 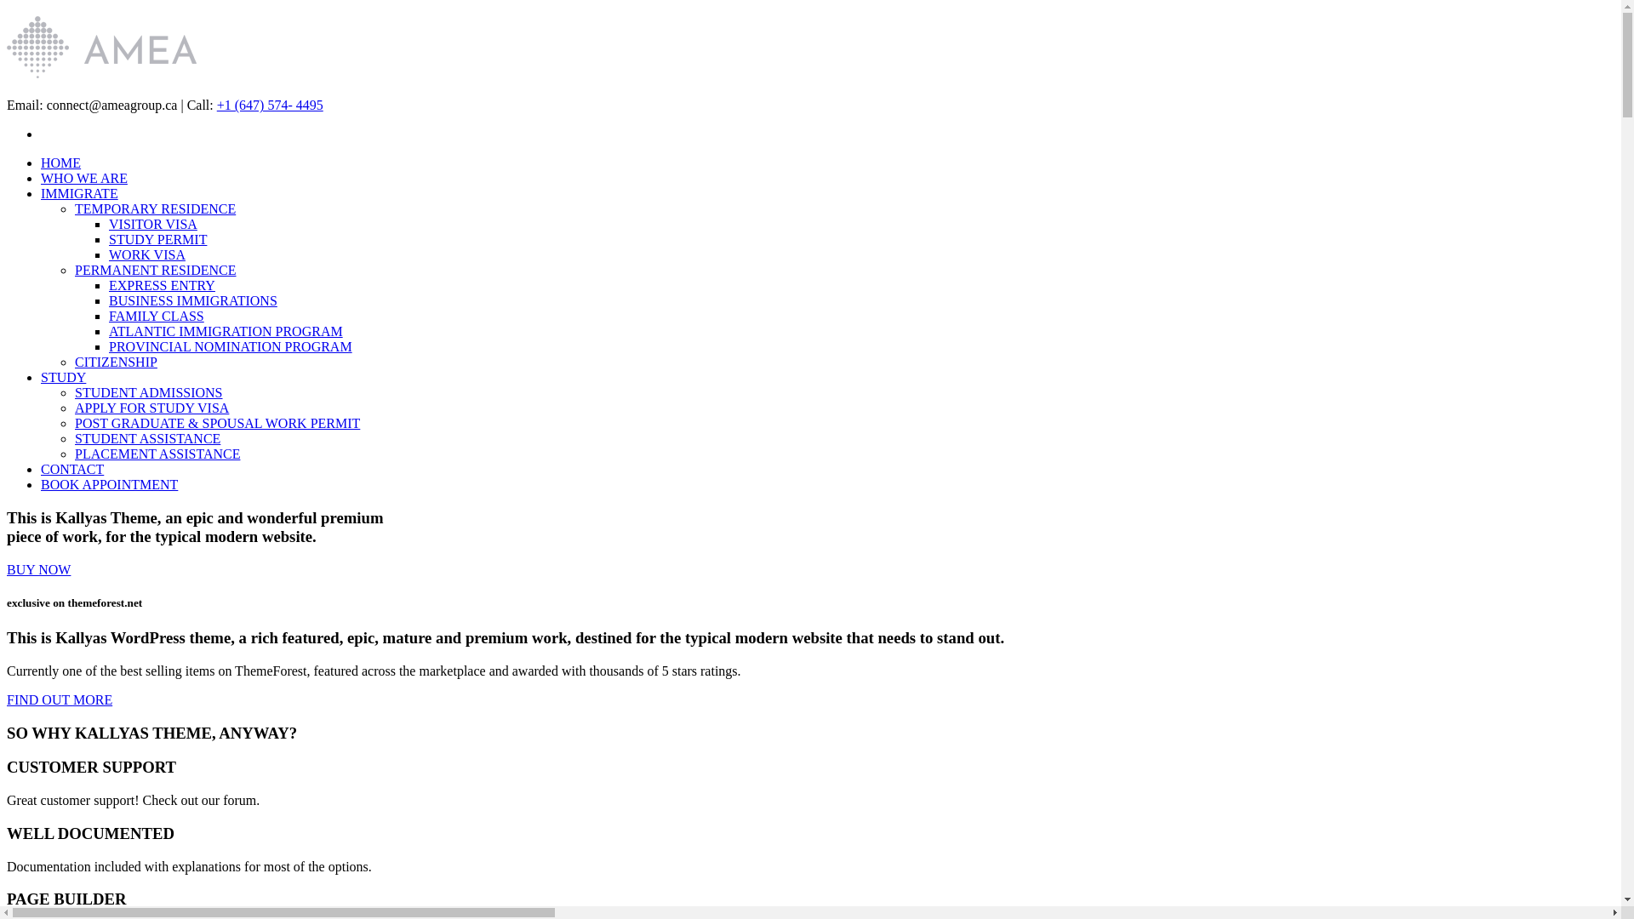 I want to click on FIND OUT MORE, so click(x=810, y=700).